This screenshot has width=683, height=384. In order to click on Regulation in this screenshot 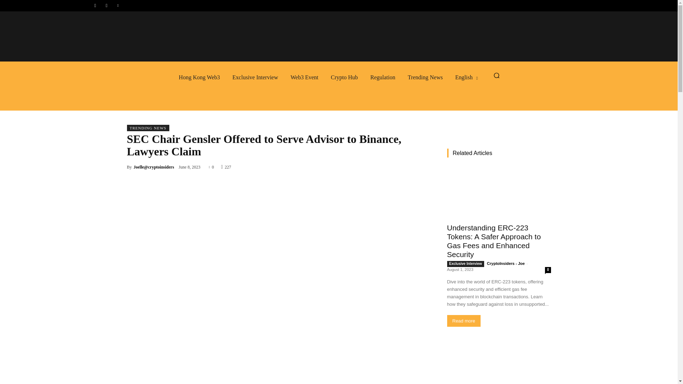, I will do `click(383, 78)`.